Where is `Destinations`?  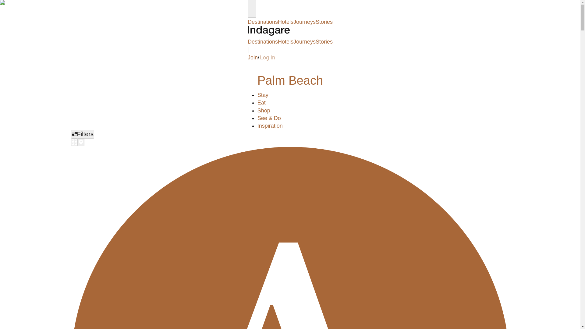
Destinations is located at coordinates (263, 41).